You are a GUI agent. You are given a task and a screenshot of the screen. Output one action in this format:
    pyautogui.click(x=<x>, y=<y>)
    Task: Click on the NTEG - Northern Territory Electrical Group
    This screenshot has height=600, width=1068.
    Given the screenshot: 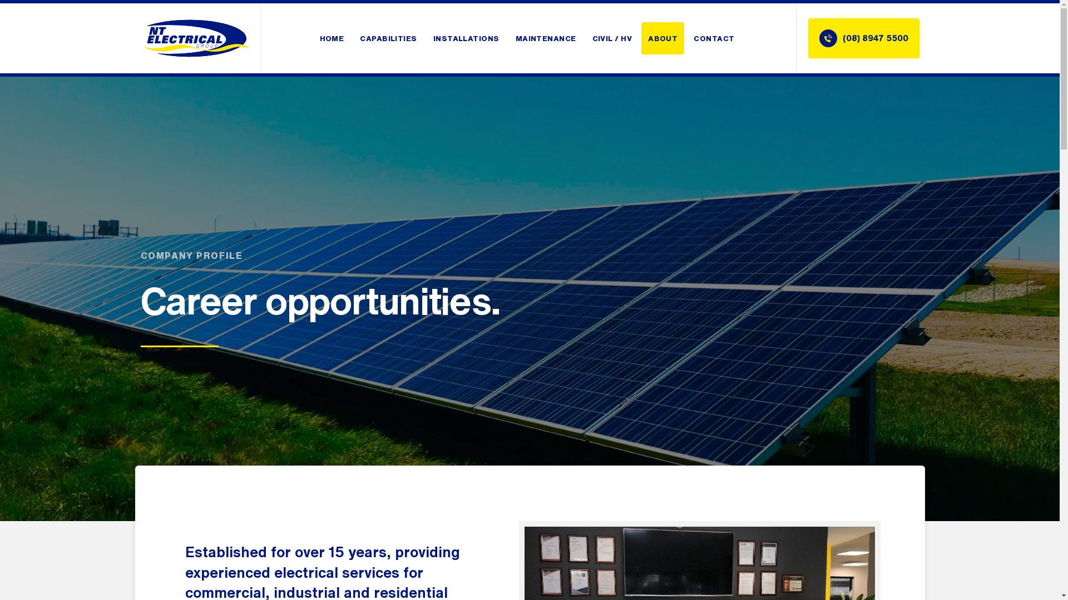 What is the action you would take?
    pyautogui.click(x=196, y=38)
    